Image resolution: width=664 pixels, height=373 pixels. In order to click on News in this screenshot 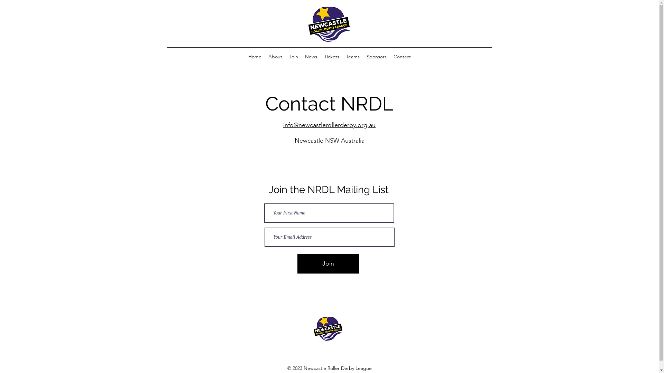, I will do `click(311, 57)`.